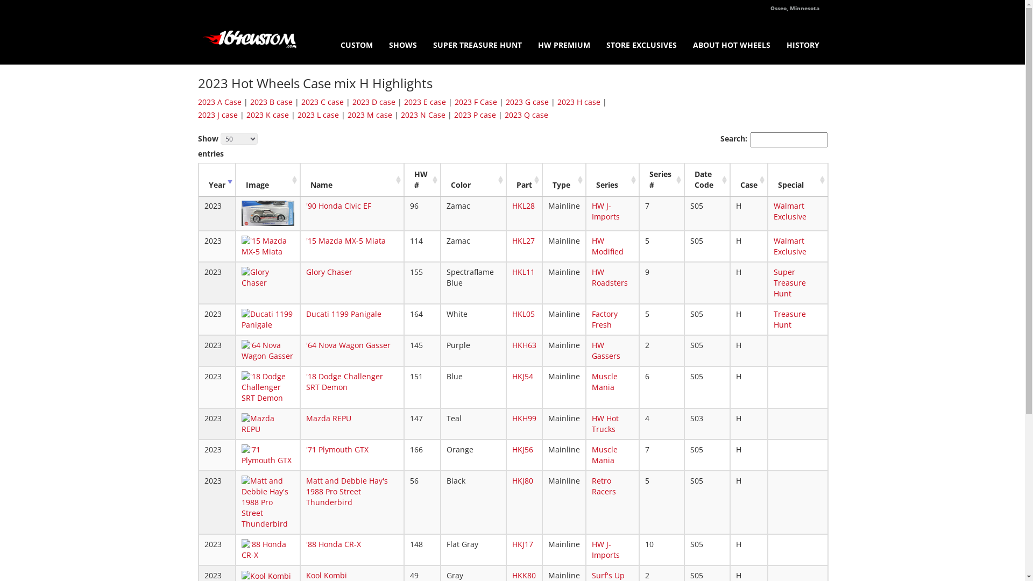 The width and height of the screenshot is (1033, 581). What do you see at coordinates (523, 450) in the screenshot?
I see `HKJ56` at bounding box center [523, 450].